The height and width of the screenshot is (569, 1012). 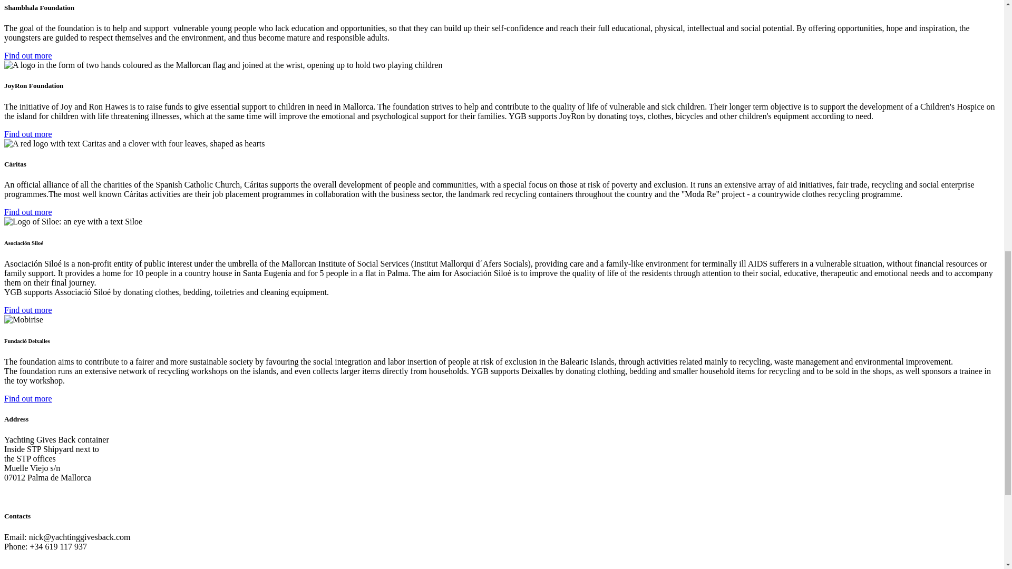 I want to click on Find out more, so click(x=28, y=310).